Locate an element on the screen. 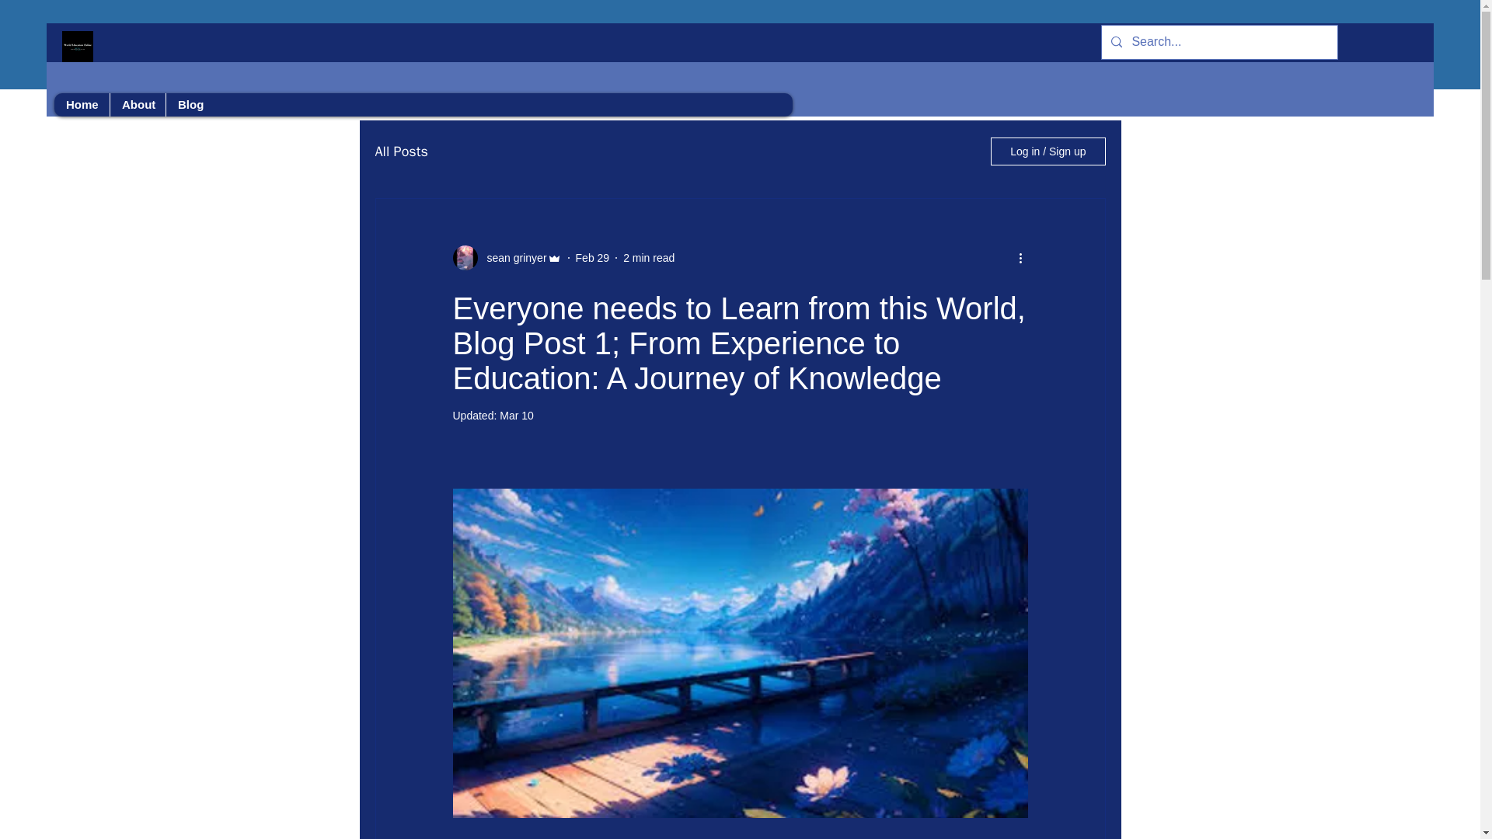 The width and height of the screenshot is (1492, 839). 2 min read is located at coordinates (648, 258).